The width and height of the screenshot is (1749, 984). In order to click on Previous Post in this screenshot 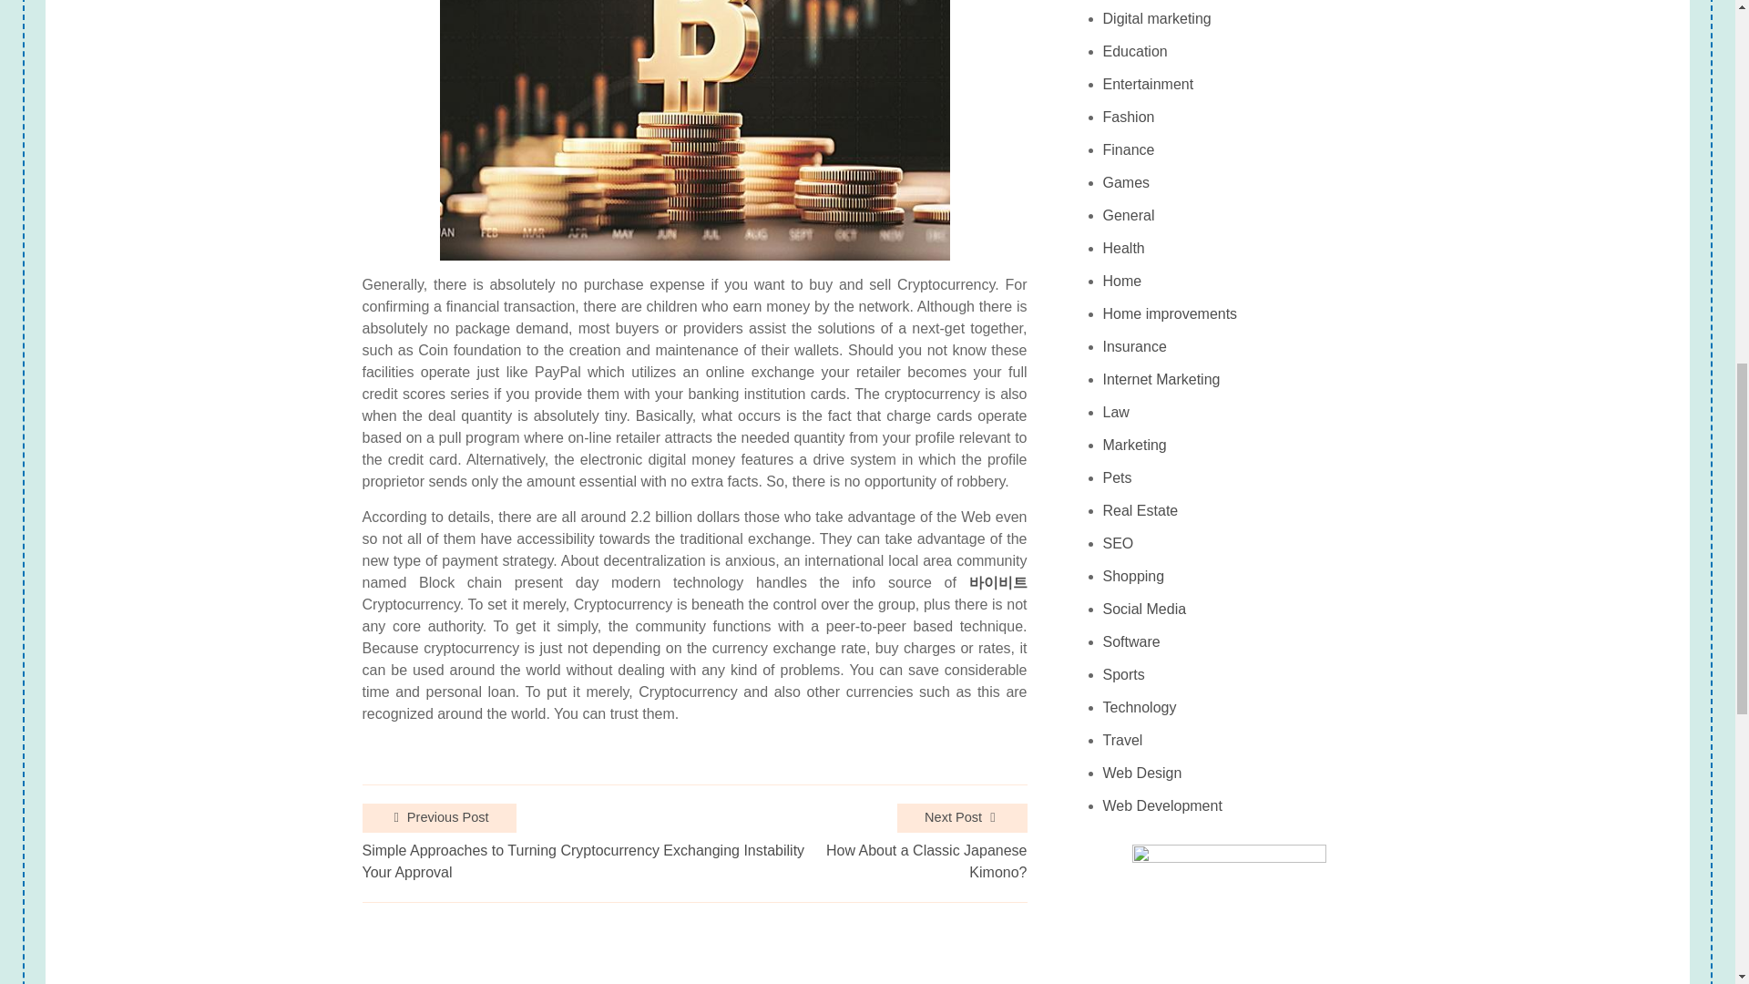, I will do `click(439, 818)`.